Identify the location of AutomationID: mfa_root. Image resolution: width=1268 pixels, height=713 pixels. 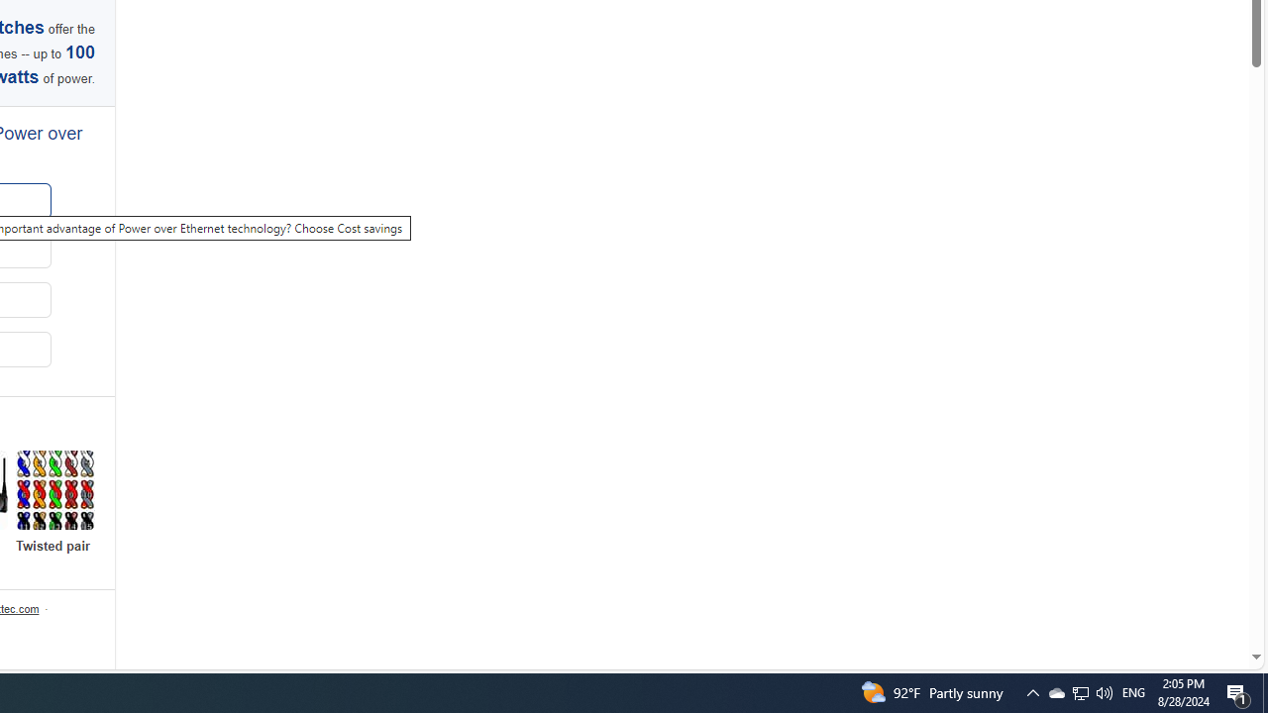
(1181, 597).